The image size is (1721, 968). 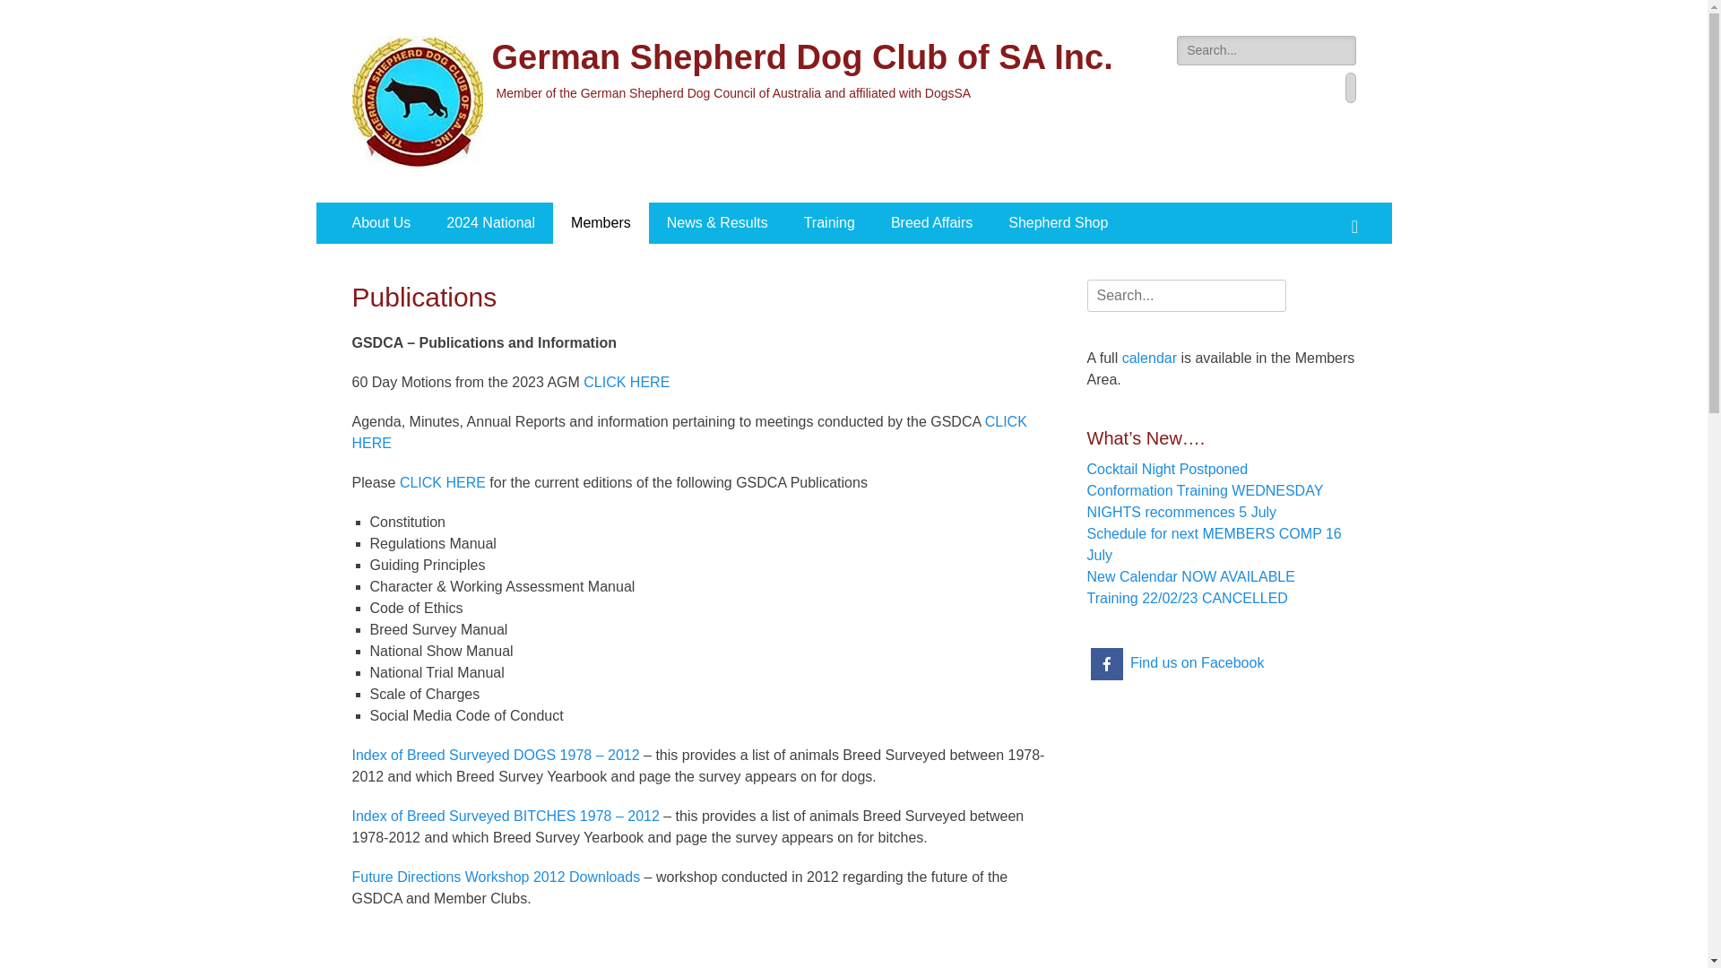 I want to click on Training, so click(x=830, y=223).